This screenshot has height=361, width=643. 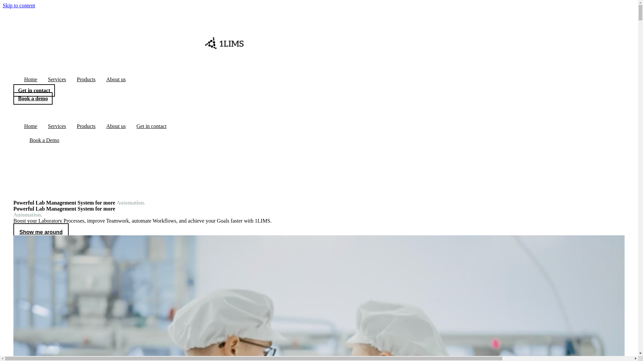 What do you see at coordinates (34, 90) in the screenshot?
I see `Get in contact` at bounding box center [34, 90].